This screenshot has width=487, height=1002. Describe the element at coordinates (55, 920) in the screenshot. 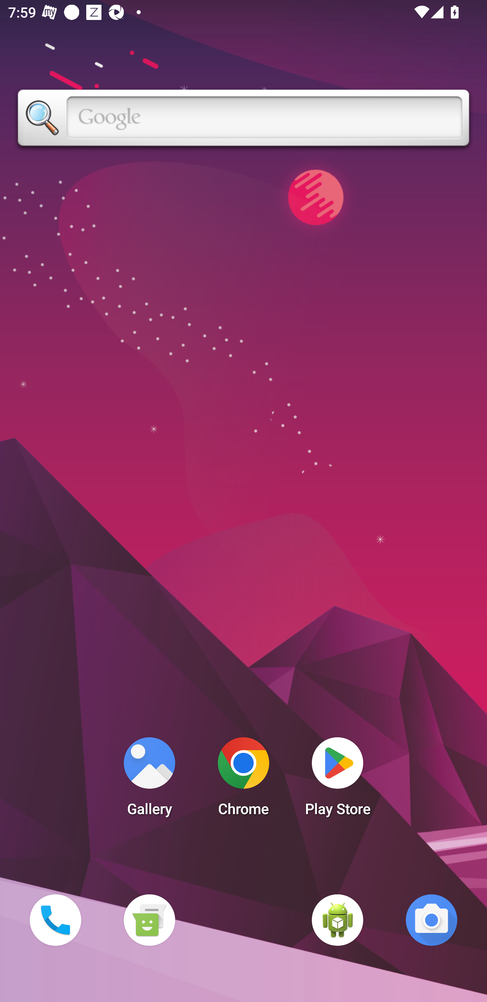

I see `Phone` at that location.